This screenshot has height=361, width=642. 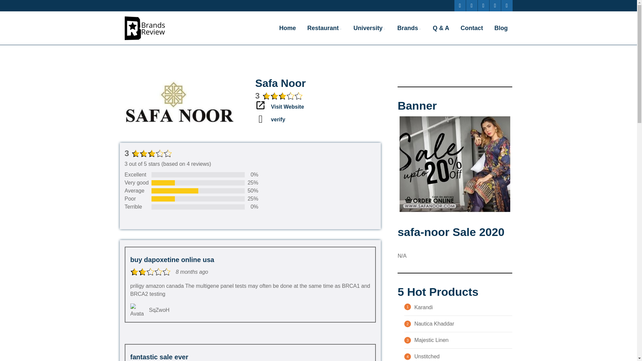 What do you see at coordinates (483, 5) in the screenshot?
I see `Pinterest` at bounding box center [483, 5].